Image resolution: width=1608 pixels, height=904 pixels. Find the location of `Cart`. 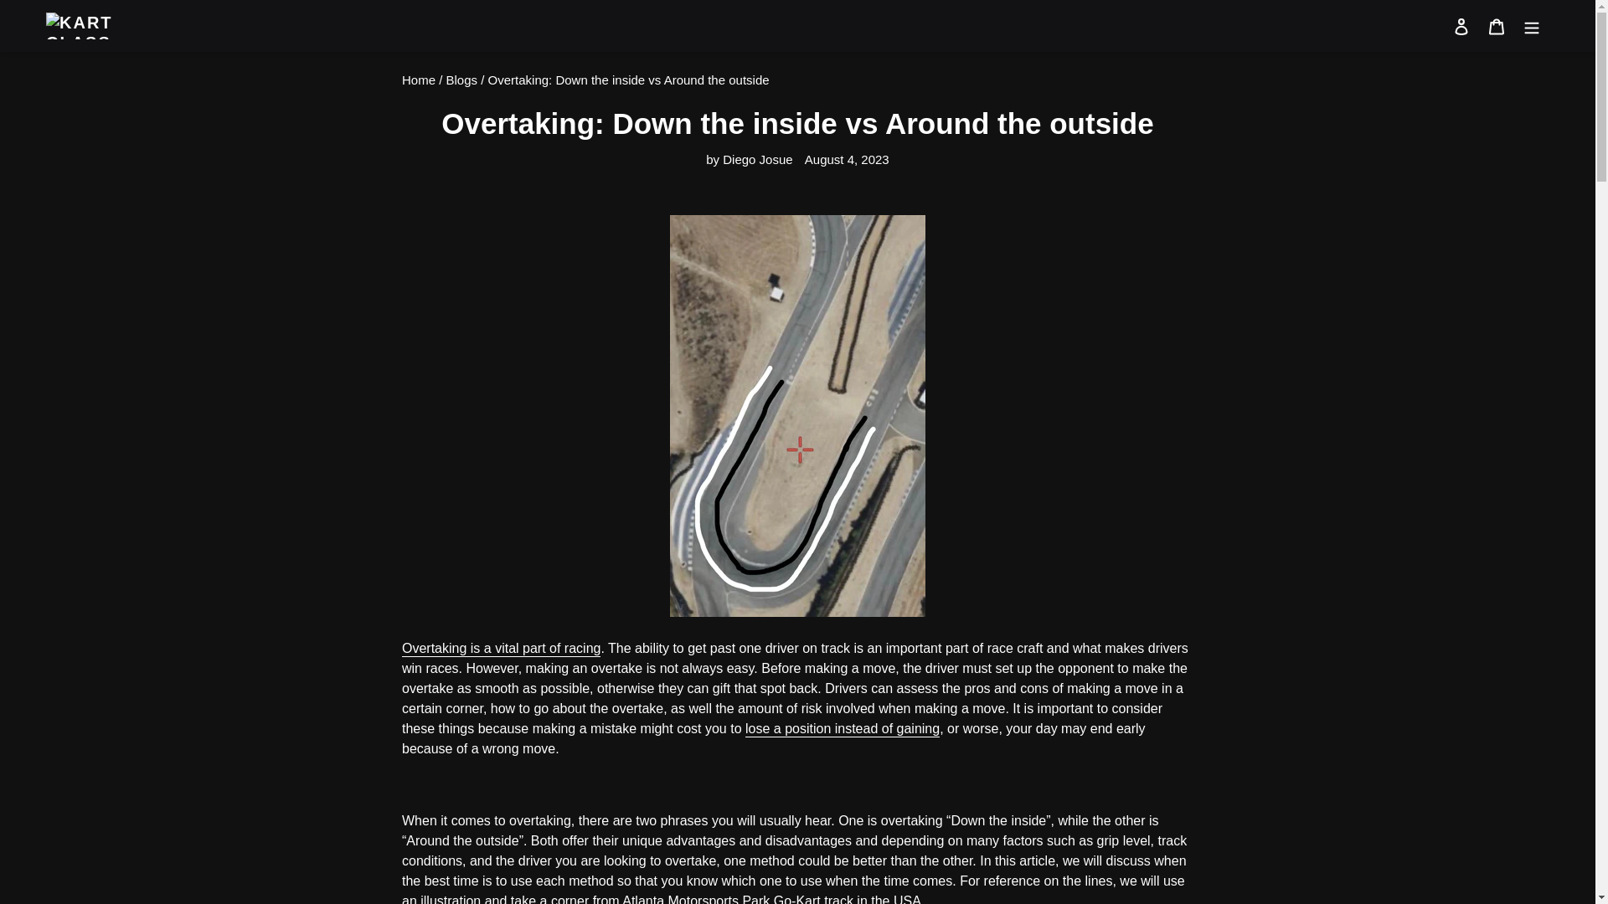

Cart is located at coordinates (1497, 25).